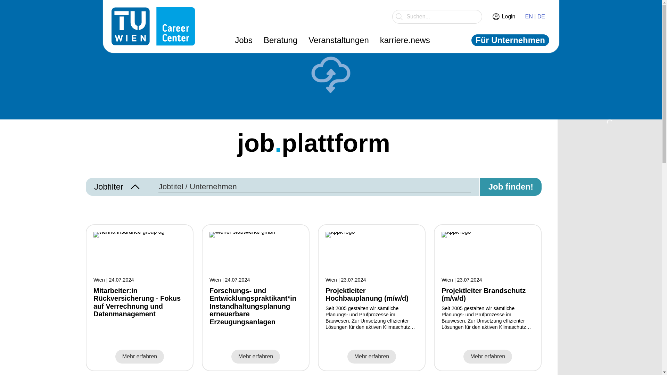  Describe the element at coordinates (437, 17) in the screenshot. I see `search` at that location.